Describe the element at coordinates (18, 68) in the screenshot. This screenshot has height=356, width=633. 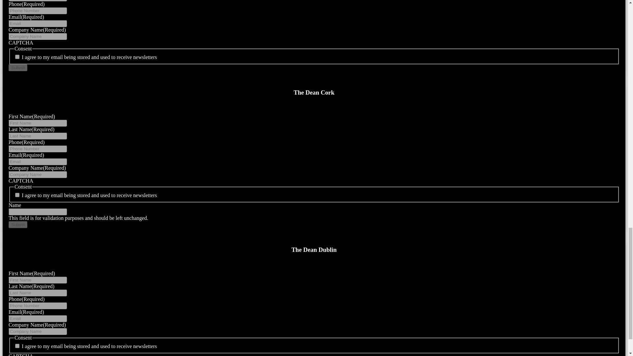
I see `Submit` at that location.